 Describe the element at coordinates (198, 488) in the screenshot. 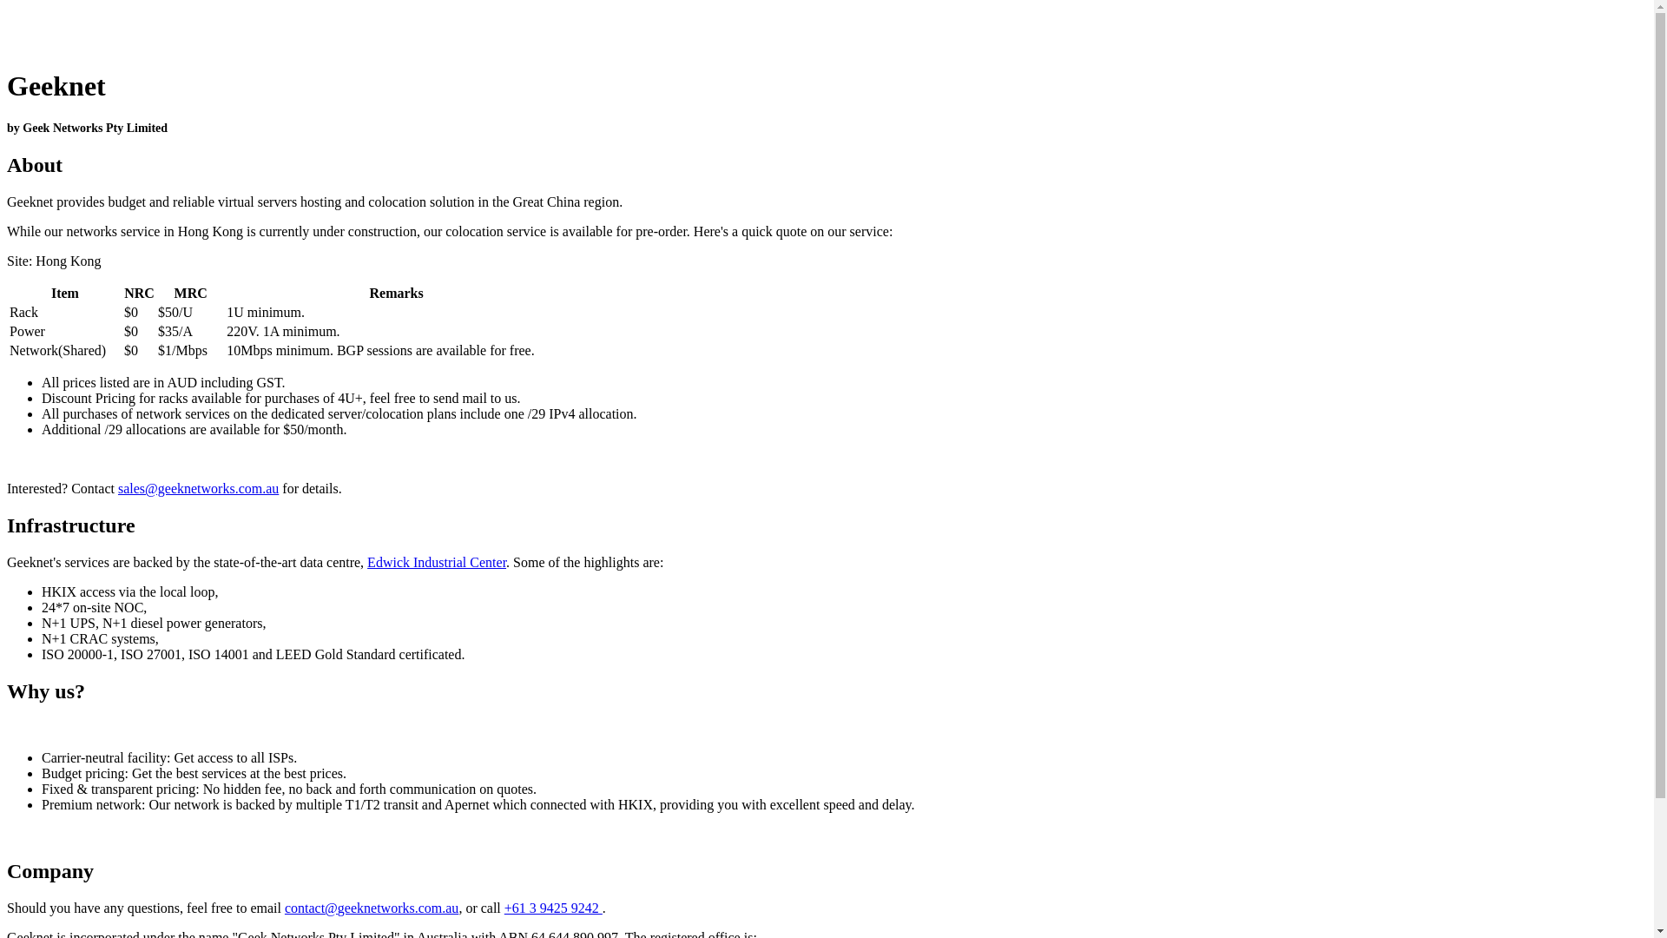

I see `sales@geeknetworks.com.au` at that location.